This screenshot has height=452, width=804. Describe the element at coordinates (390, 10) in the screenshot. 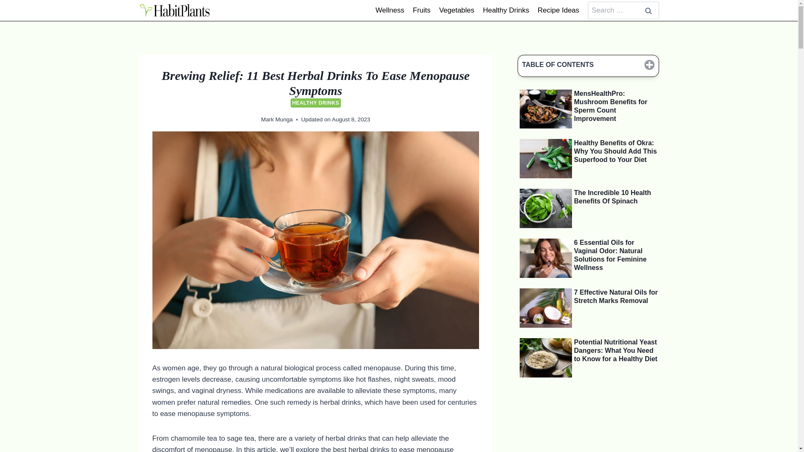

I see `Wellness` at that location.